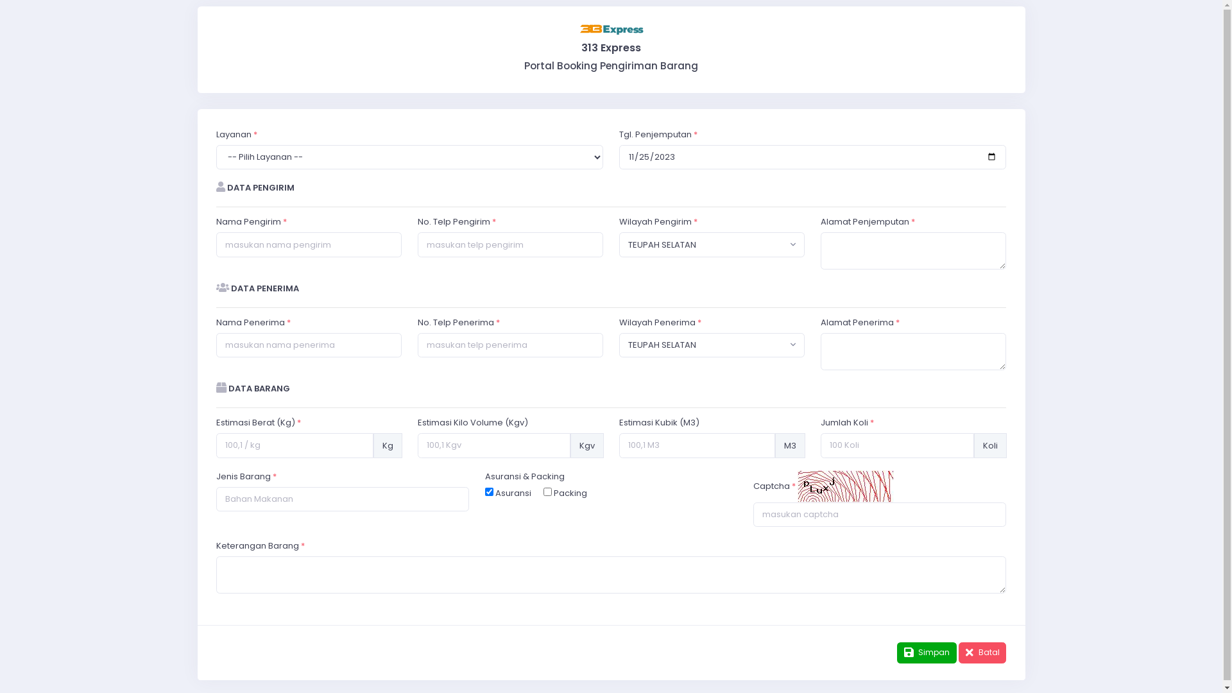  I want to click on Batal, so click(982, 653).